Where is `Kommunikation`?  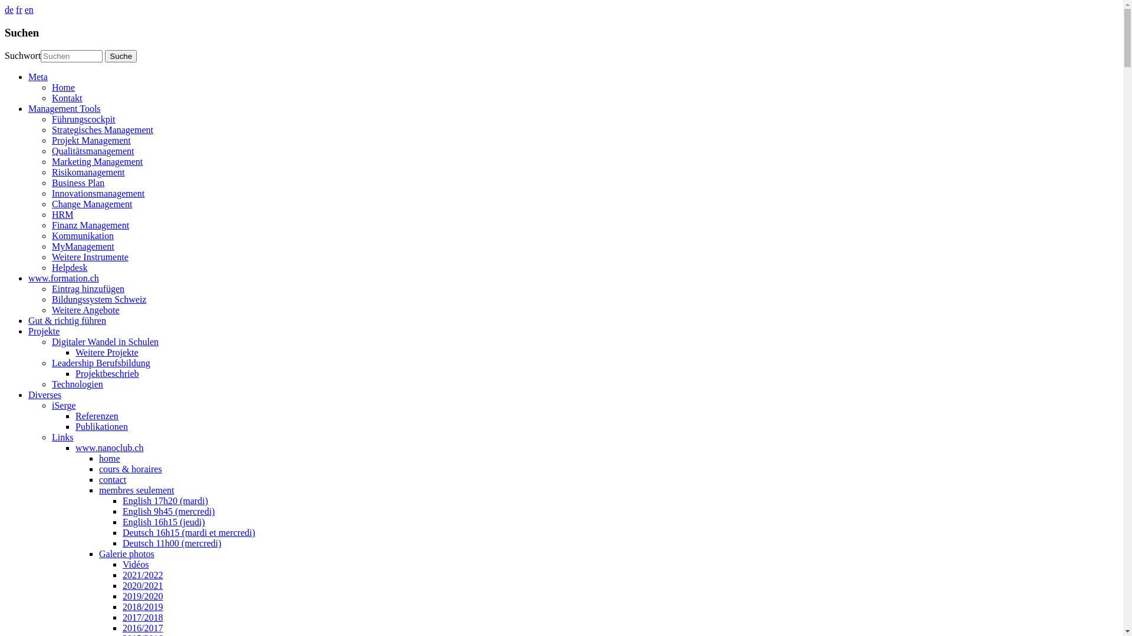 Kommunikation is located at coordinates (83, 236).